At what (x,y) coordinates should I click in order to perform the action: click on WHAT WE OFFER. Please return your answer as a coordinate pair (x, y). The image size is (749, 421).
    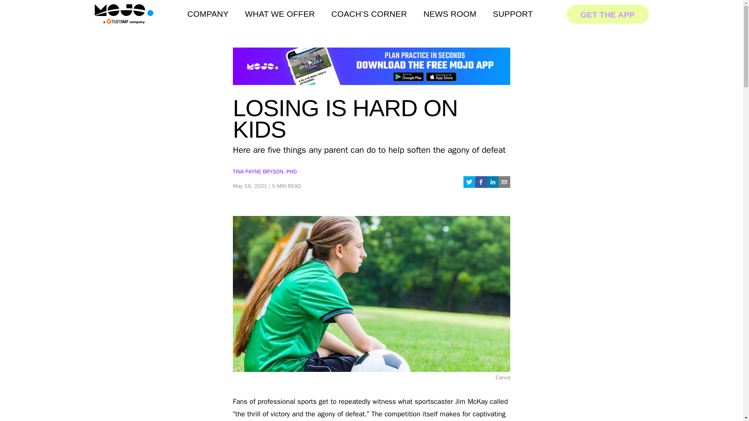
    Looking at the image, I should click on (279, 14).